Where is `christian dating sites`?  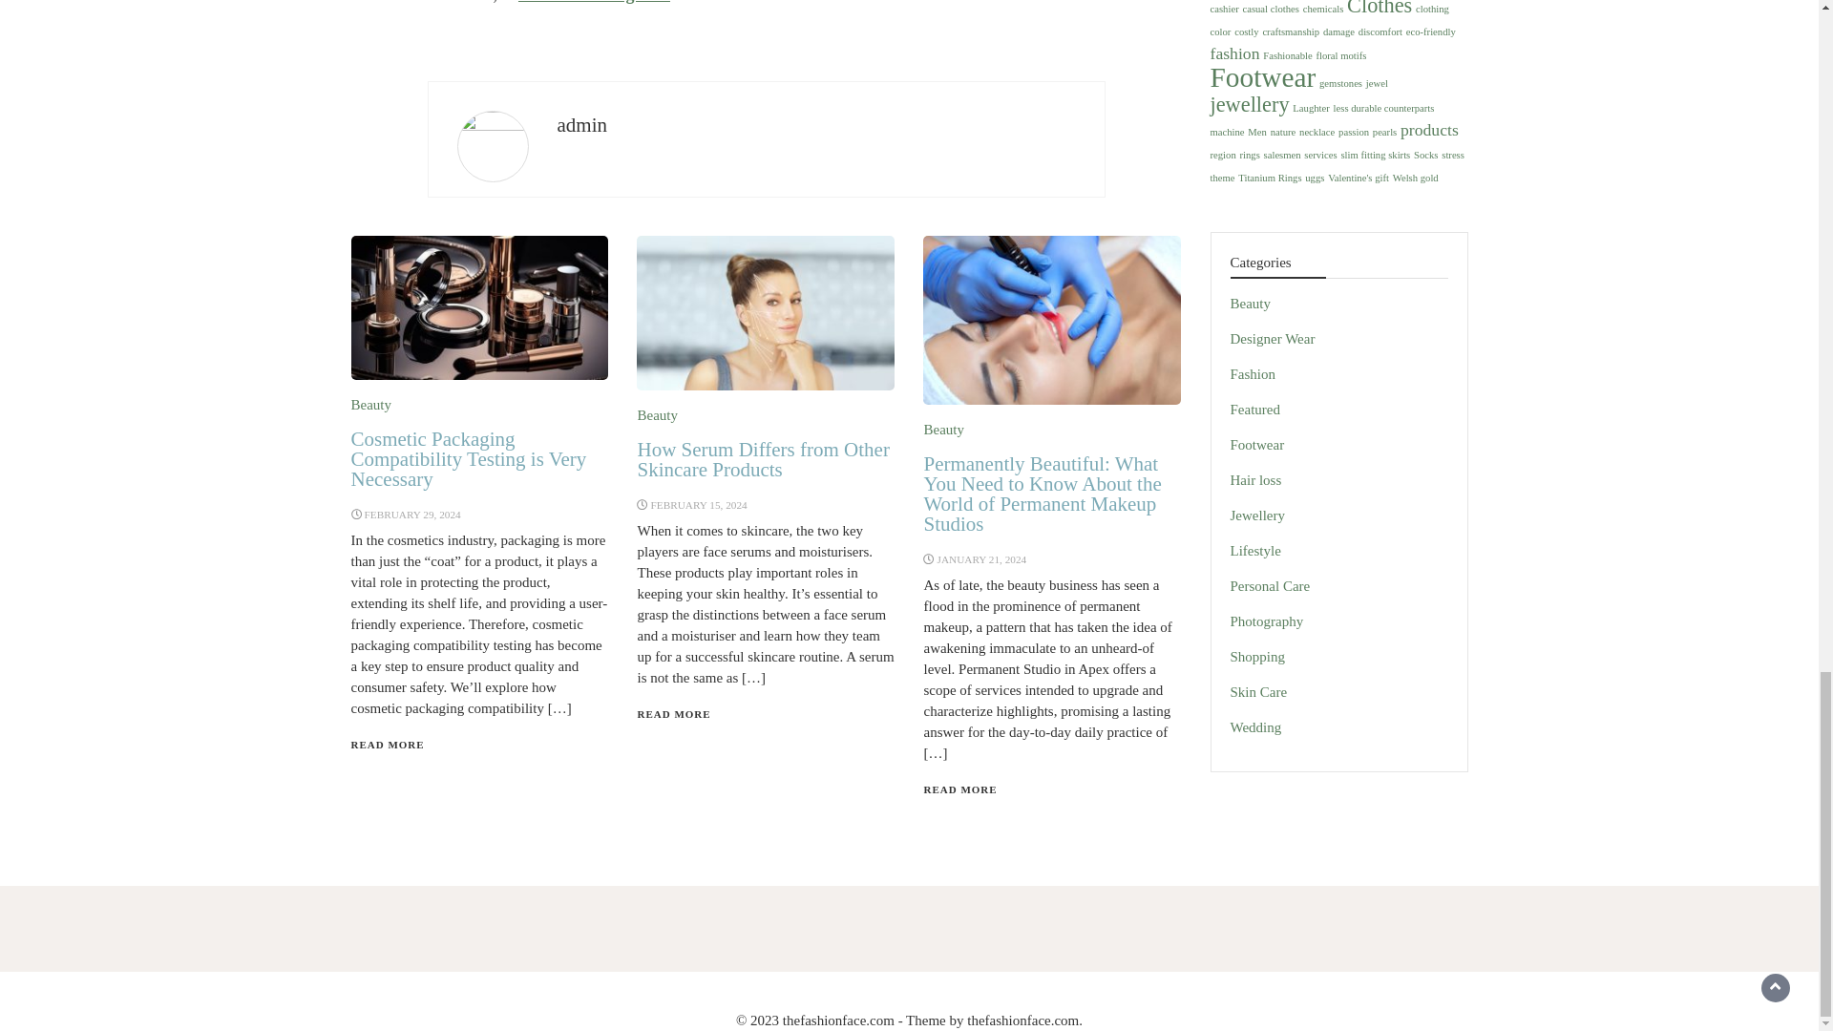
christian dating sites is located at coordinates (594, 2).